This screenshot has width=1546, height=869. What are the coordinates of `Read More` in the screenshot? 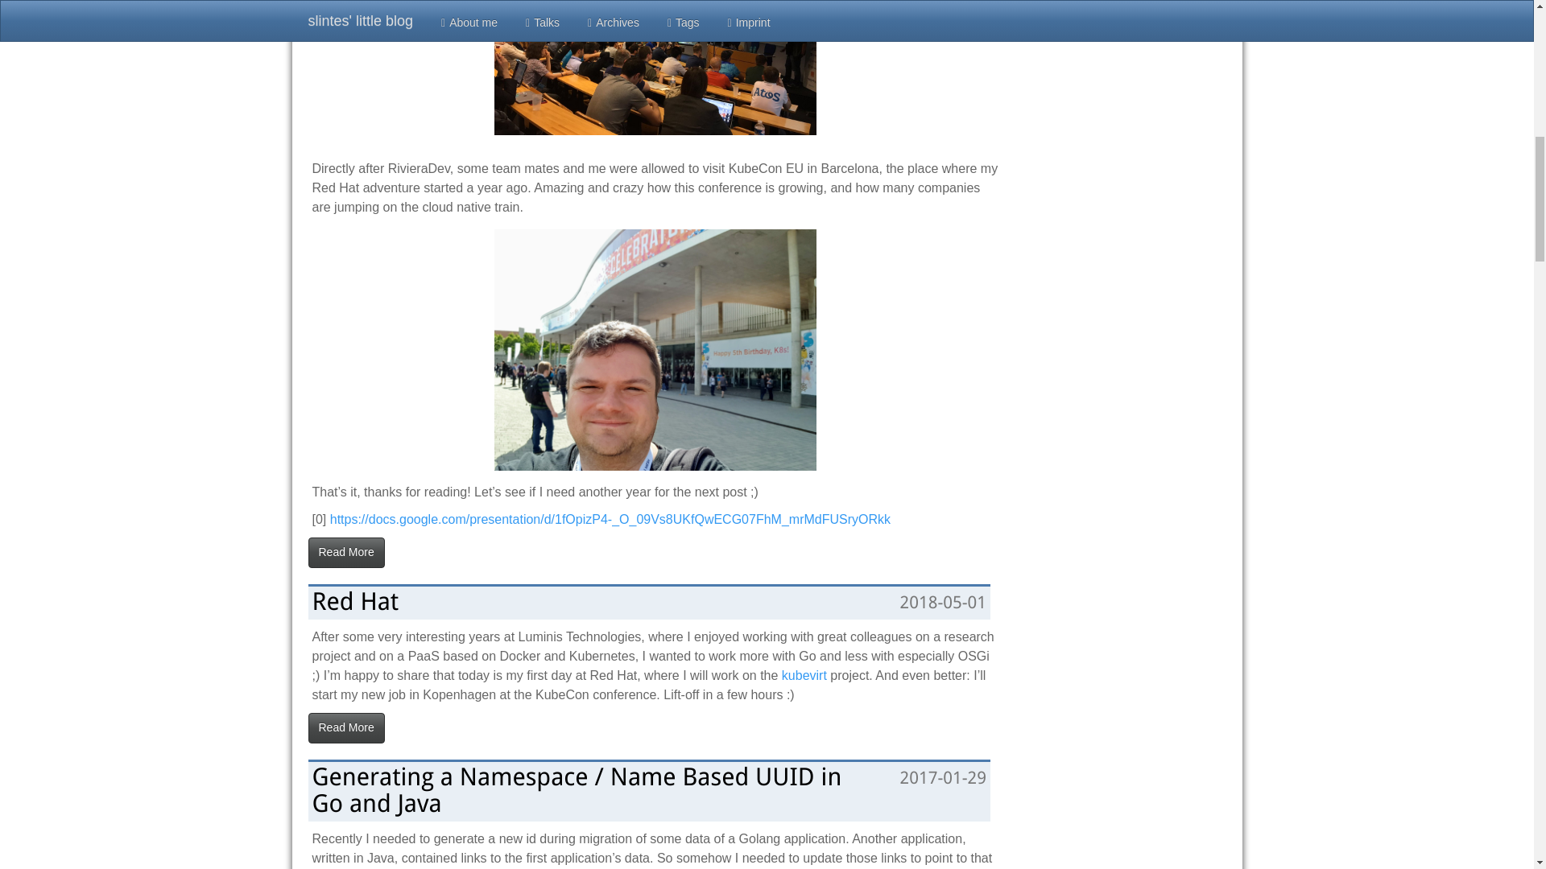 It's located at (345, 727).